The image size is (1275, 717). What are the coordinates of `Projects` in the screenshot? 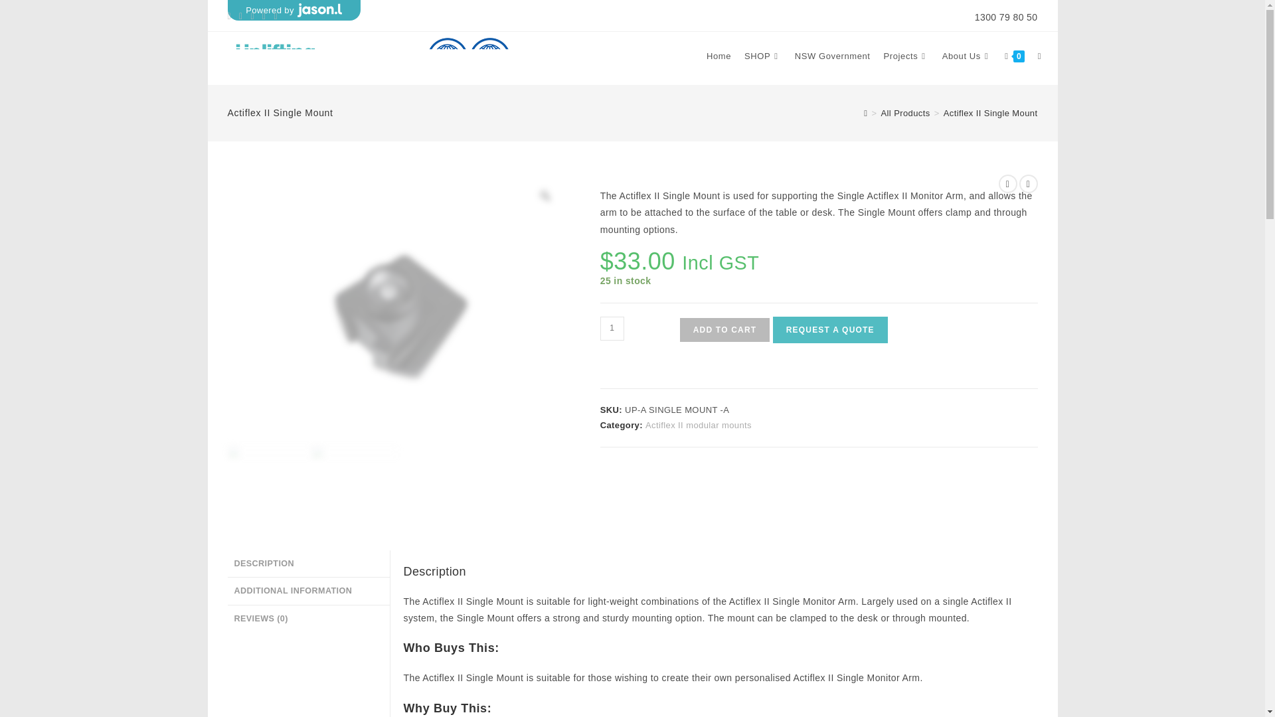 It's located at (906, 56).